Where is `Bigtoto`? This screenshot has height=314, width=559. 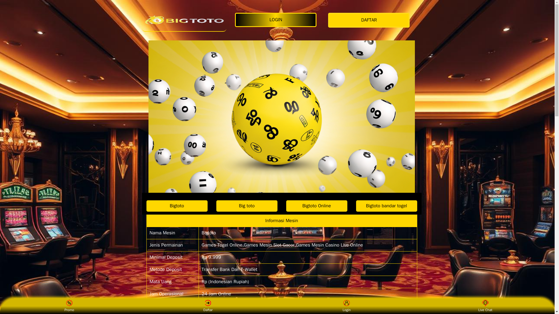 Bigtoto is located at coordinates (176, 206).